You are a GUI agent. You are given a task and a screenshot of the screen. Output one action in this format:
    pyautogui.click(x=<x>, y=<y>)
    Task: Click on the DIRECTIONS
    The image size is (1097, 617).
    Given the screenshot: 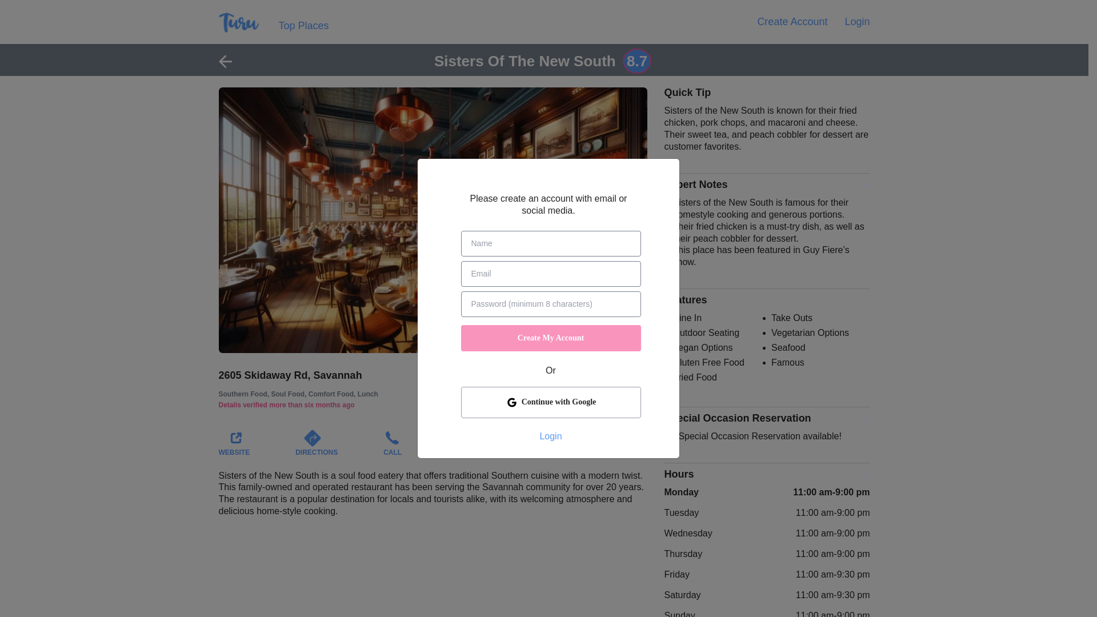 What is the action you would take?
    pyautogui.click(x=317, y=446)
    